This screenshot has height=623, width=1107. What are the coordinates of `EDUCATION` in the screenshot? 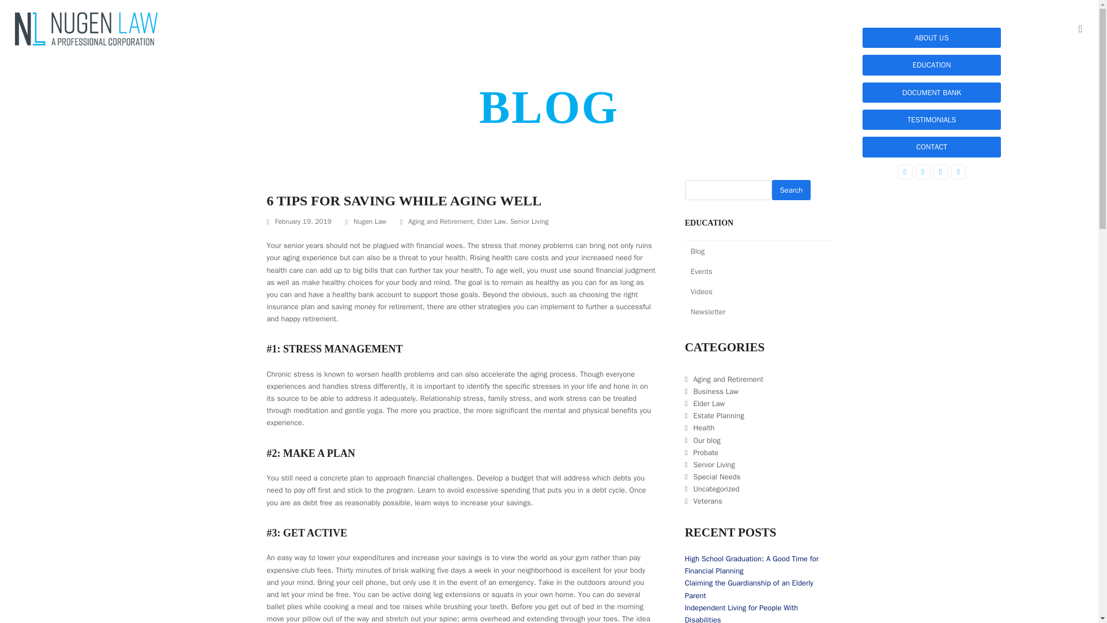 It's located at (931, 65).